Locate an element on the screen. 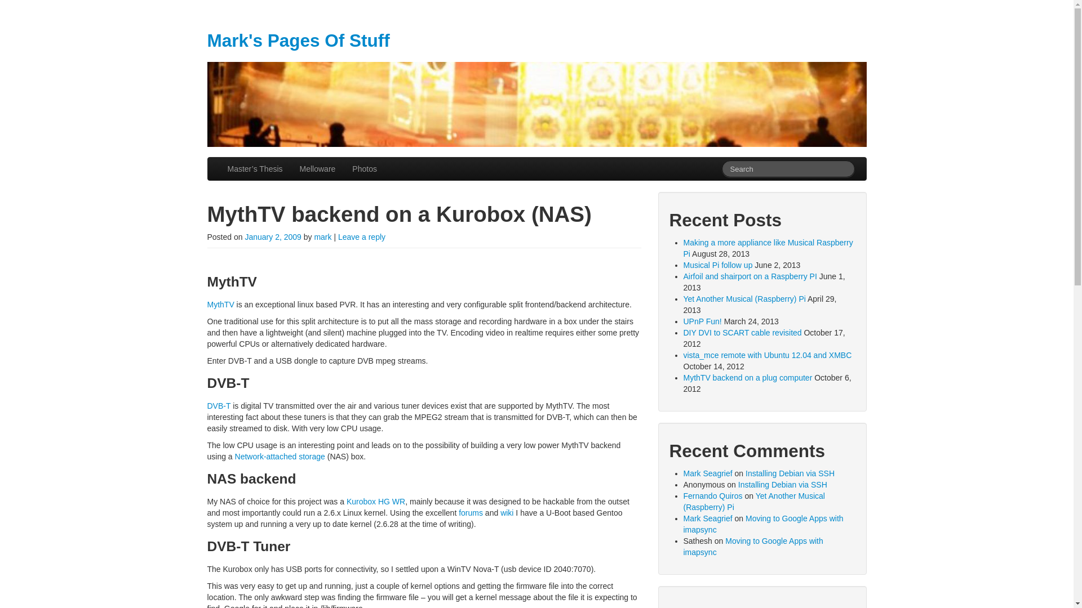 This screenshot has width=1082, height=608. MythTV is located at coordinates (221, 304).